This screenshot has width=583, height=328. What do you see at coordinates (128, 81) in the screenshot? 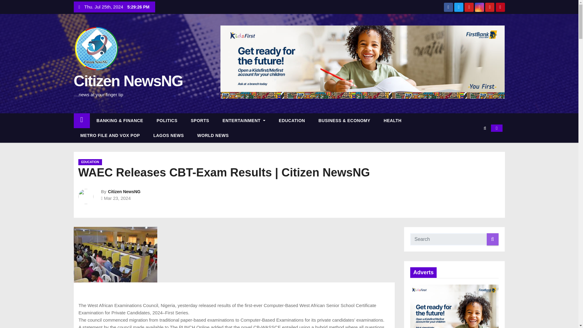
I see `Citizen NewsNG` at bounding box center [128, 81].